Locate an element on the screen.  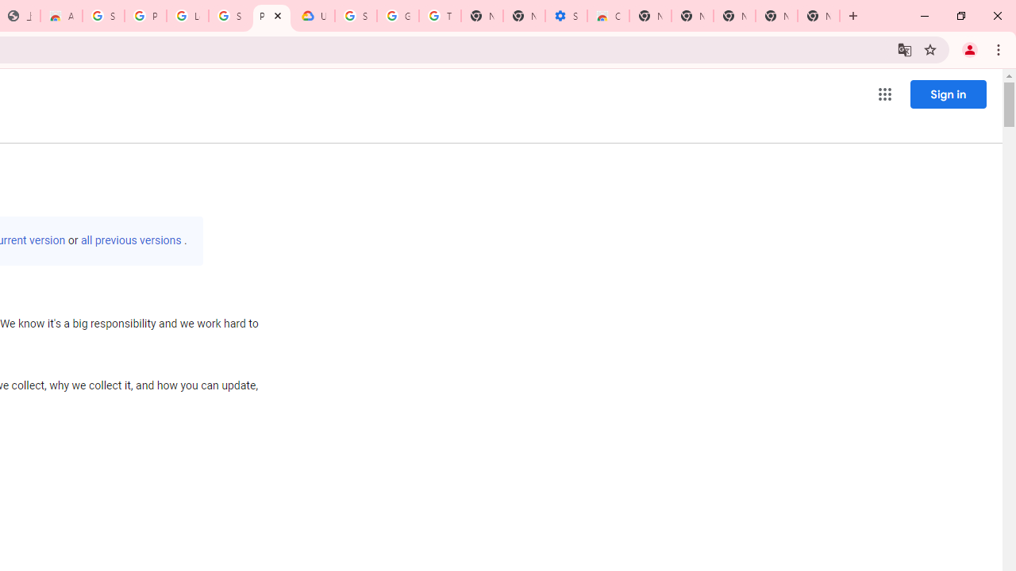
Sign in - Google Accounts is located at coordinates (103, 16).